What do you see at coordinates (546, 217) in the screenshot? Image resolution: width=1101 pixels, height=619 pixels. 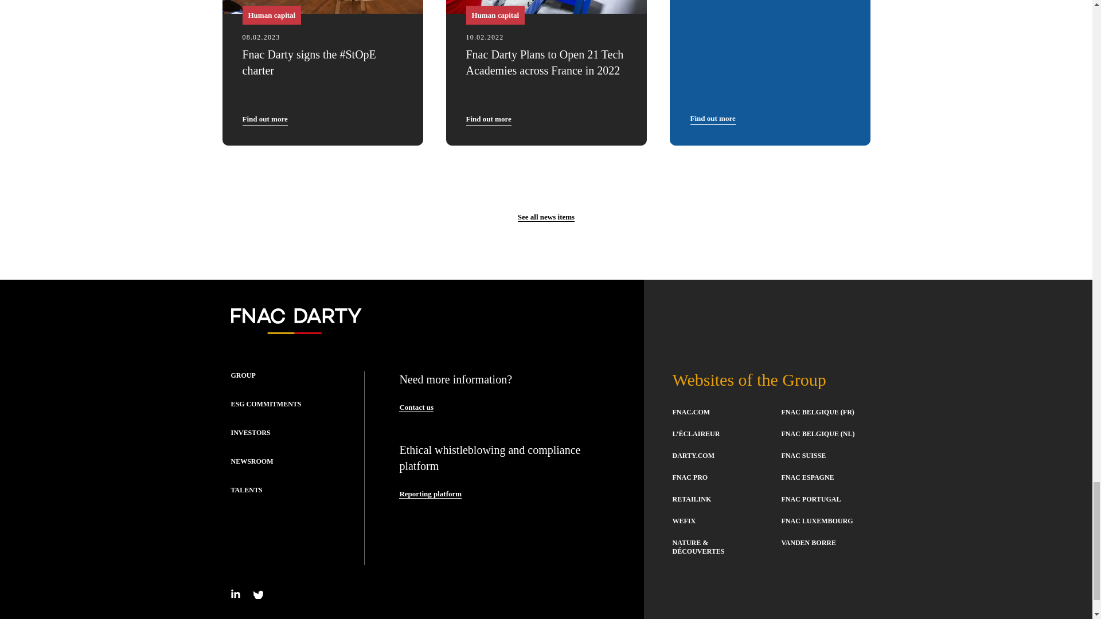 I see `See all news items` at bounding box center [546, 217].